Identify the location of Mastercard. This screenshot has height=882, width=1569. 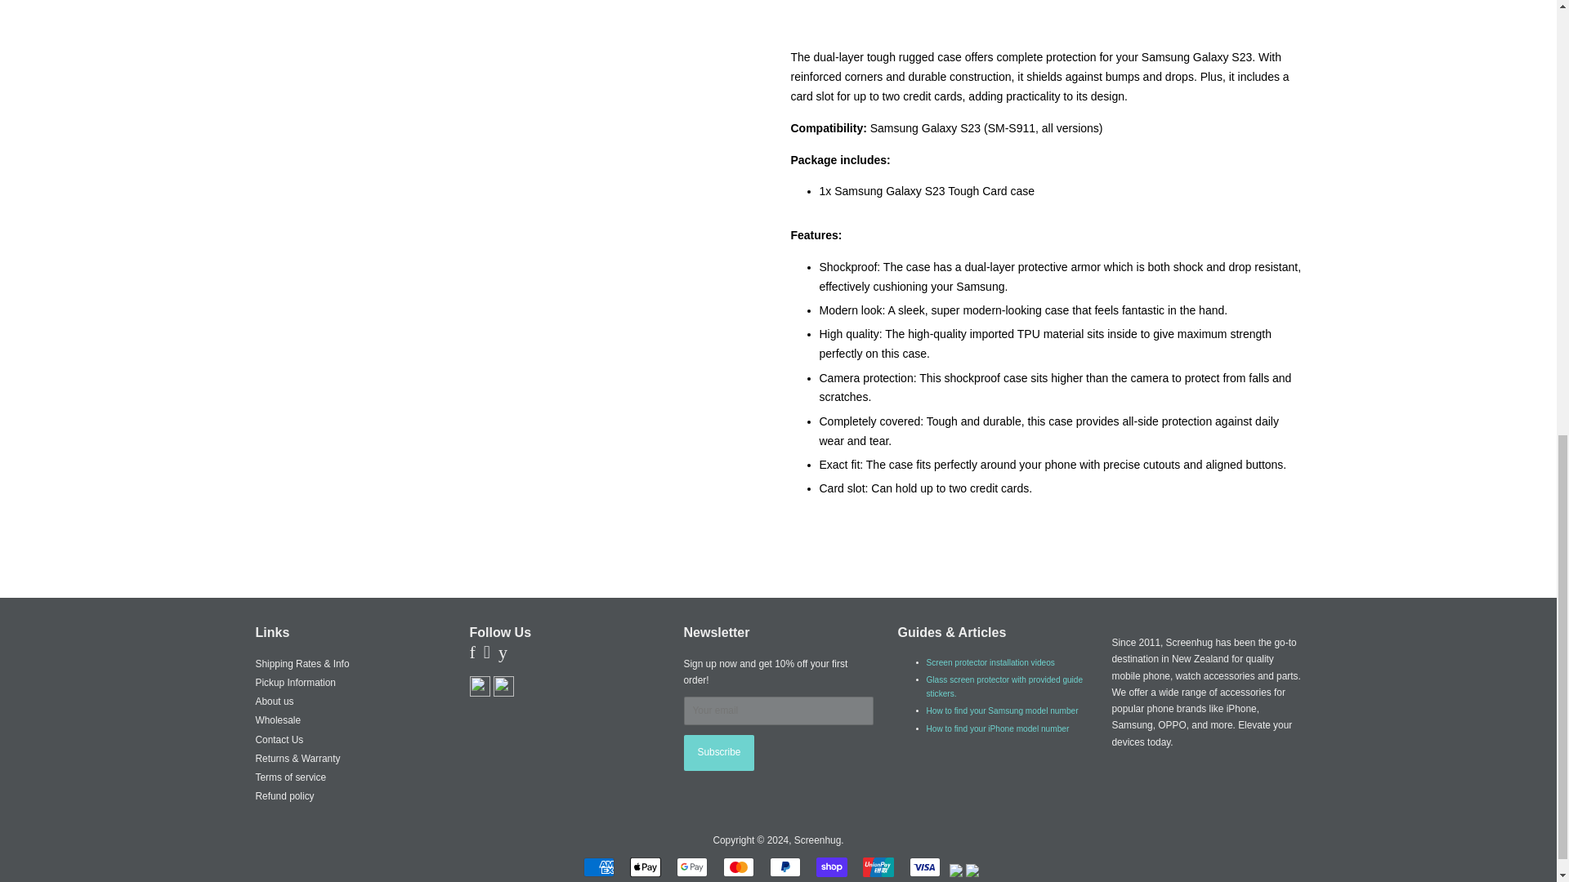
(739, 866).